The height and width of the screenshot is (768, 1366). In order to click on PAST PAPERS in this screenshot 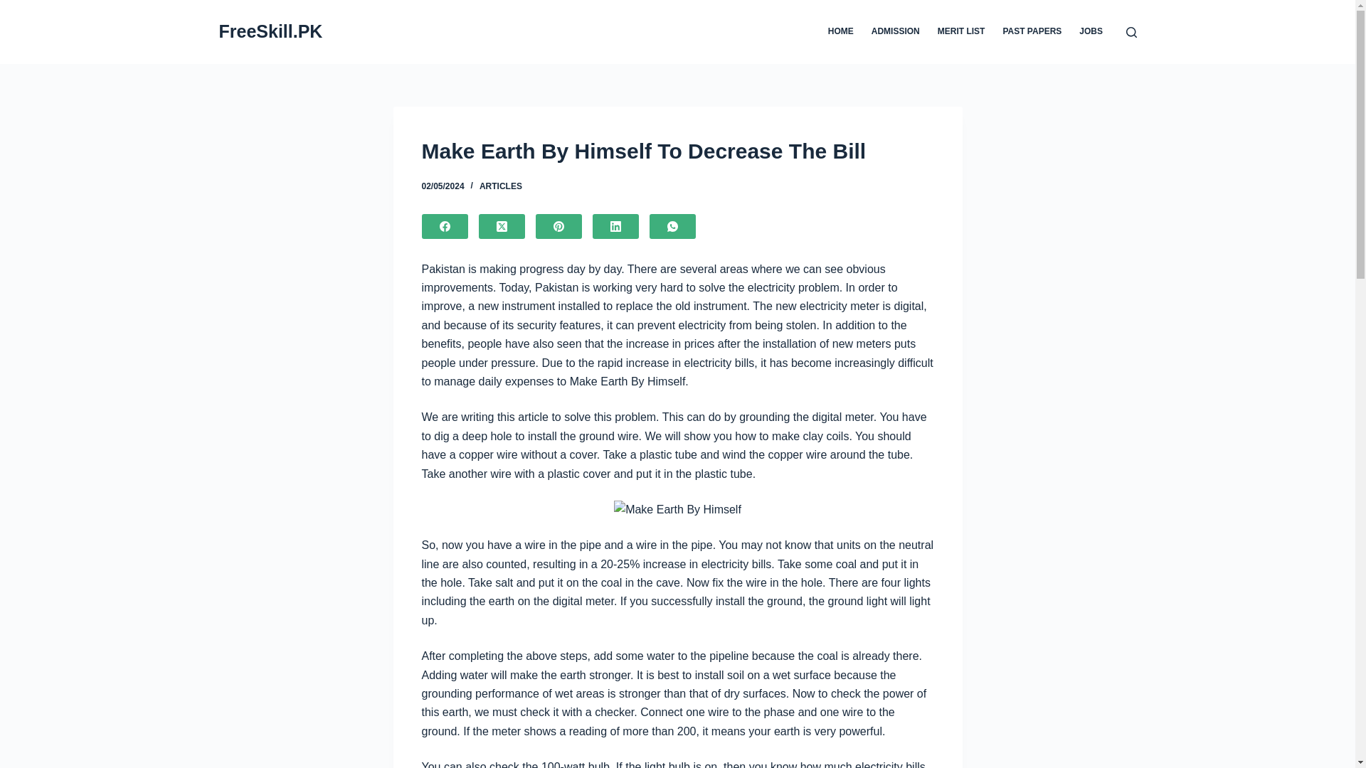, I will do `click(1032, 31)`.